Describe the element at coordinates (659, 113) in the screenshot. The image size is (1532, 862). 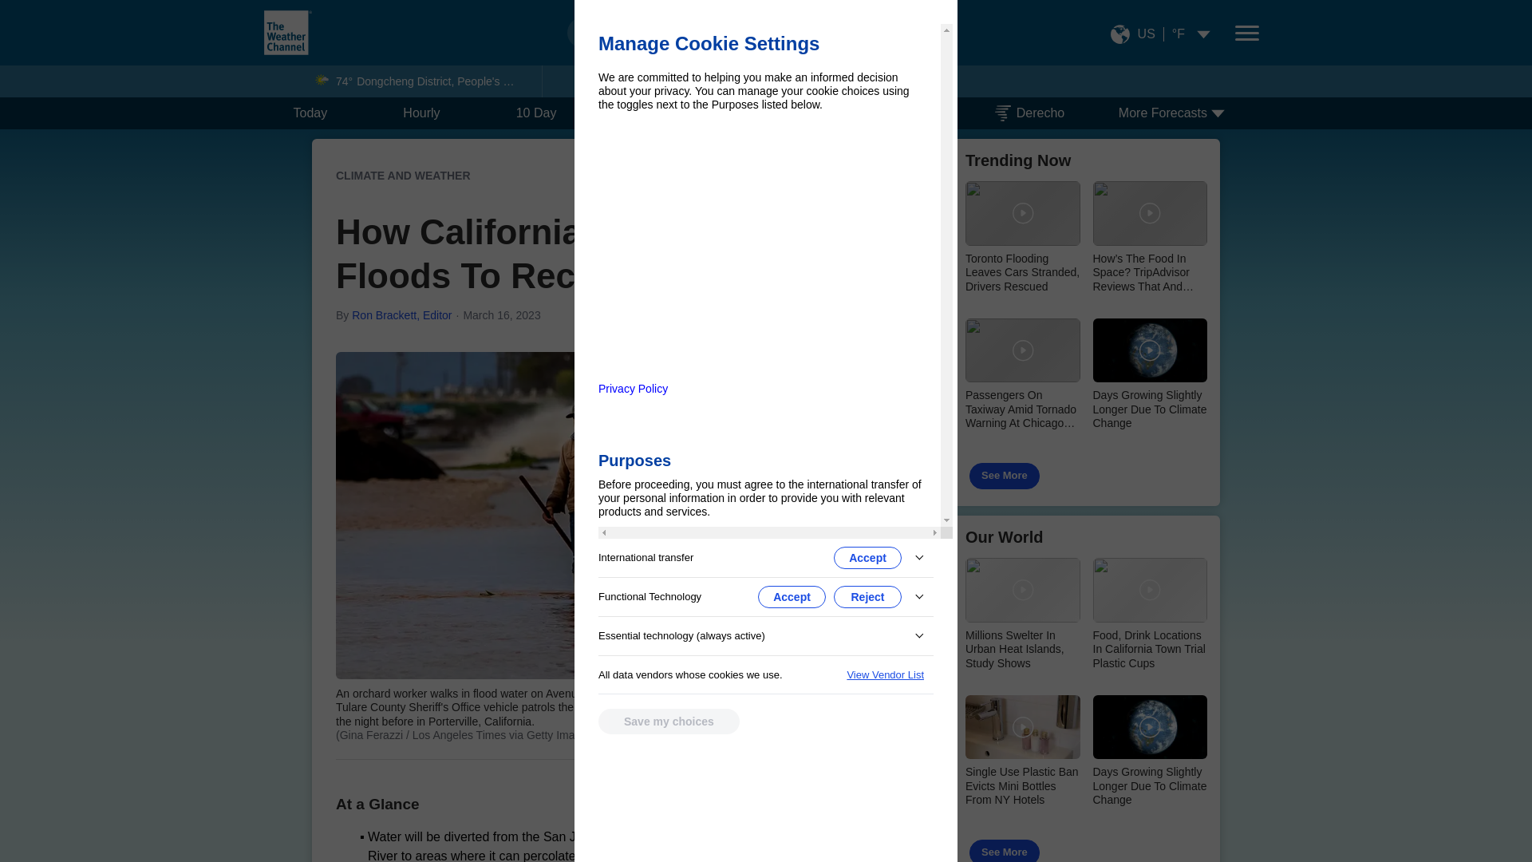
I see `Weekend` at that location.